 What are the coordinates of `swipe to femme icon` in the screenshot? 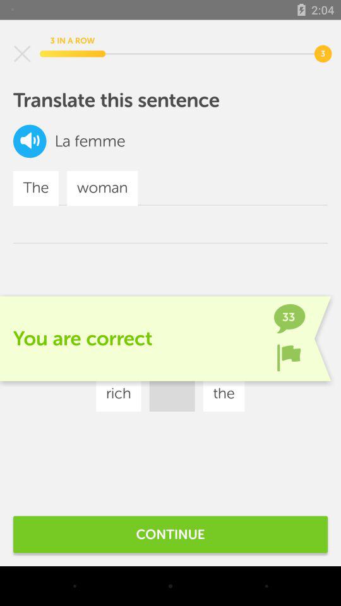 It's located at (100, 141).